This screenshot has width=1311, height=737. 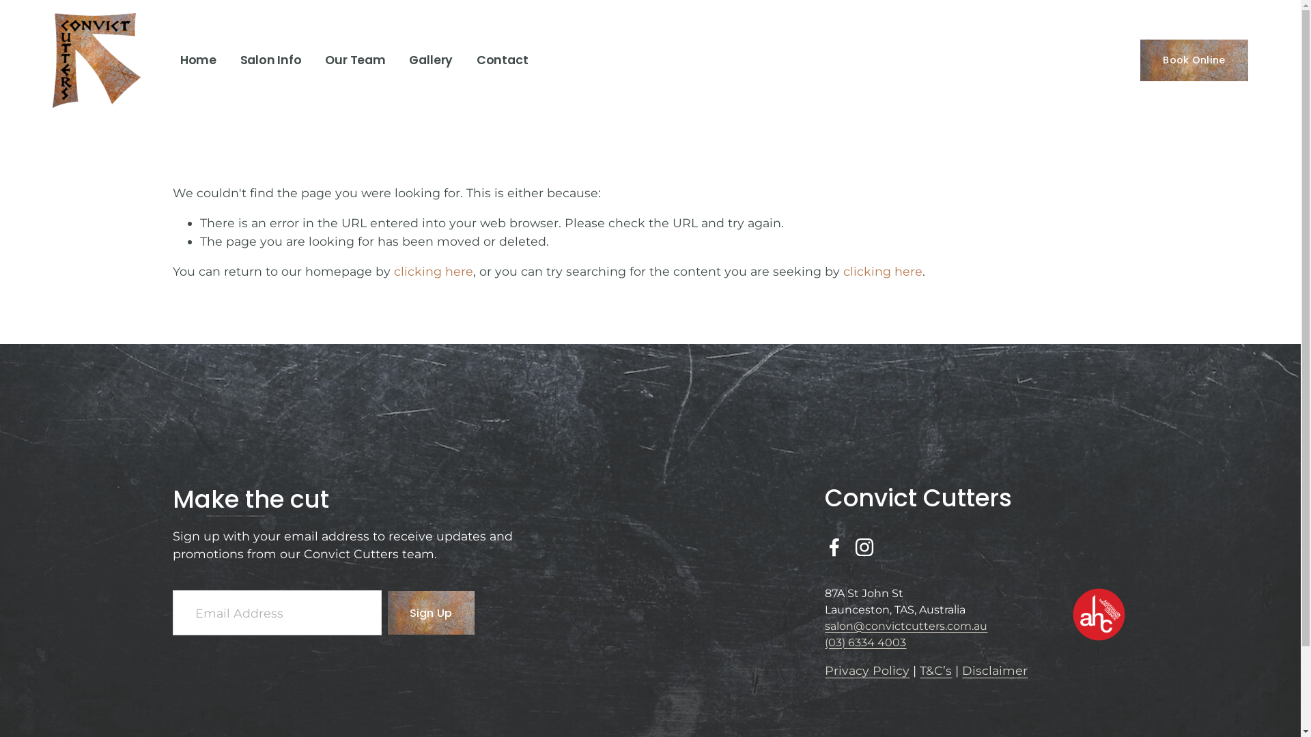 What do you see at coordinates (431, 60) in the screenshot?
I see `Gallery` at bounding box center [431, 60].